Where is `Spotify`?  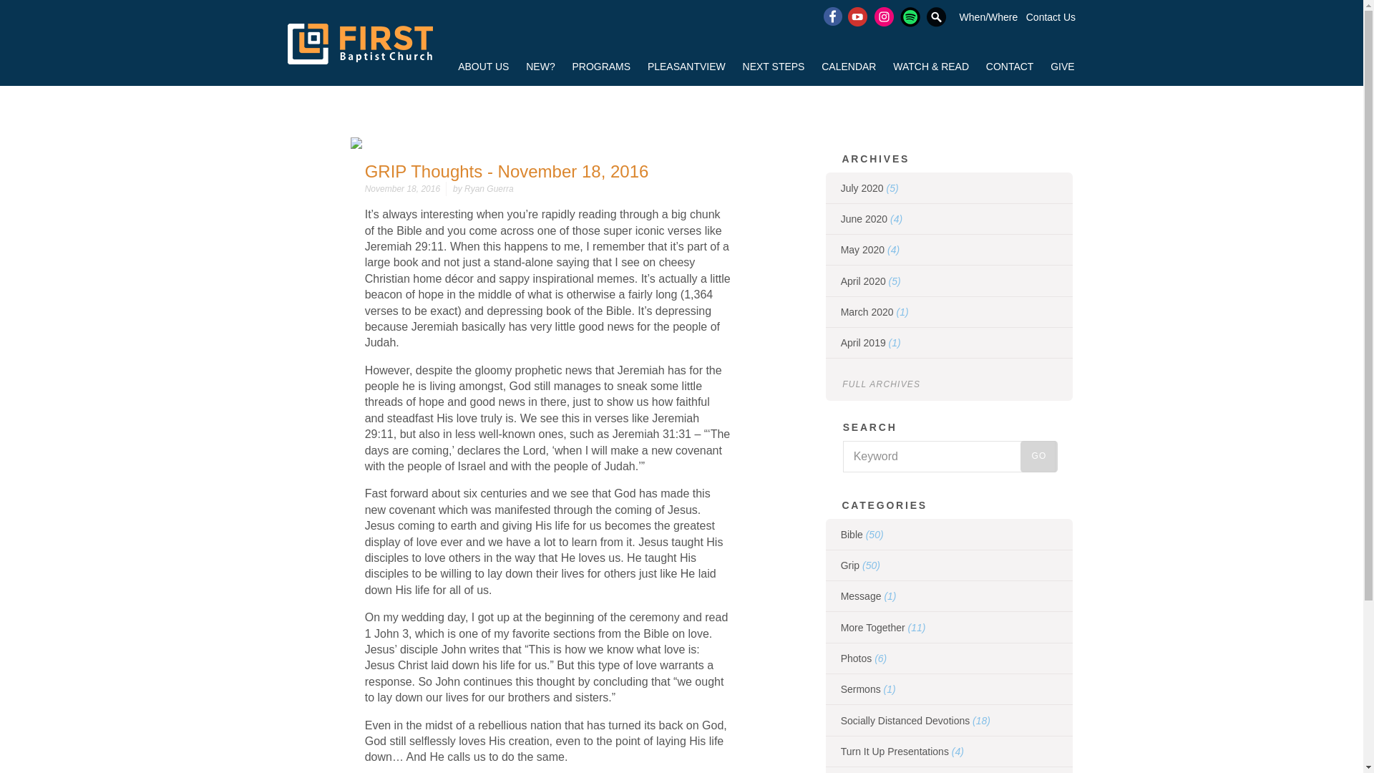
Spotify is located at coordinates (910, 16).